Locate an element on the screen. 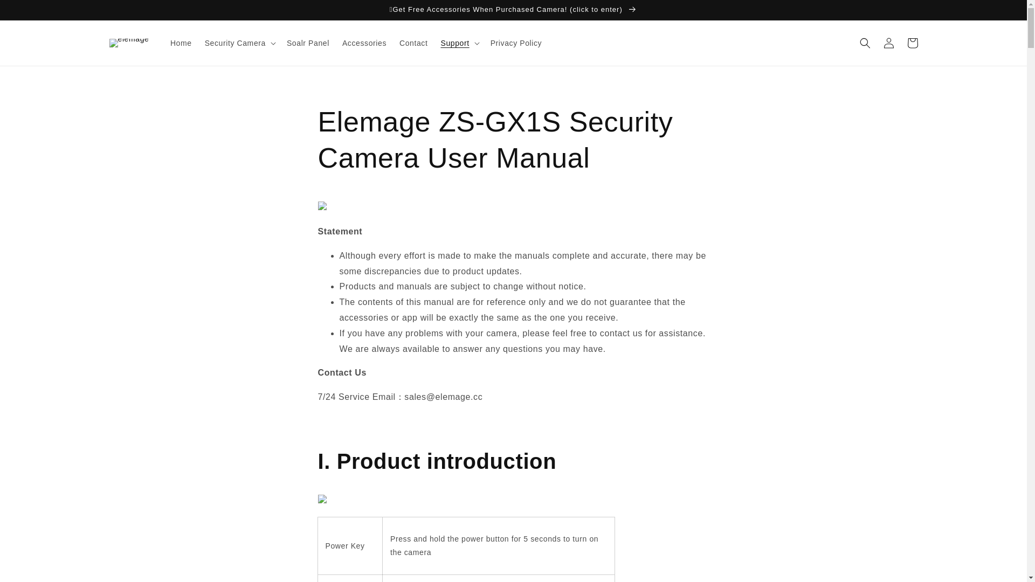 The width and height of the screenshot is (1035, 582). Contact is located at coordinates (413, 43).